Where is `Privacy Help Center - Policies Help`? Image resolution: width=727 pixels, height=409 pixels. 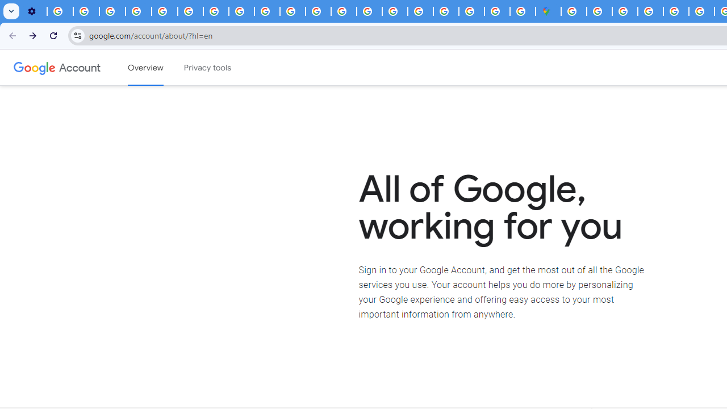 Privacy Help Center - Policies Help is located at coordinates (702, 11).